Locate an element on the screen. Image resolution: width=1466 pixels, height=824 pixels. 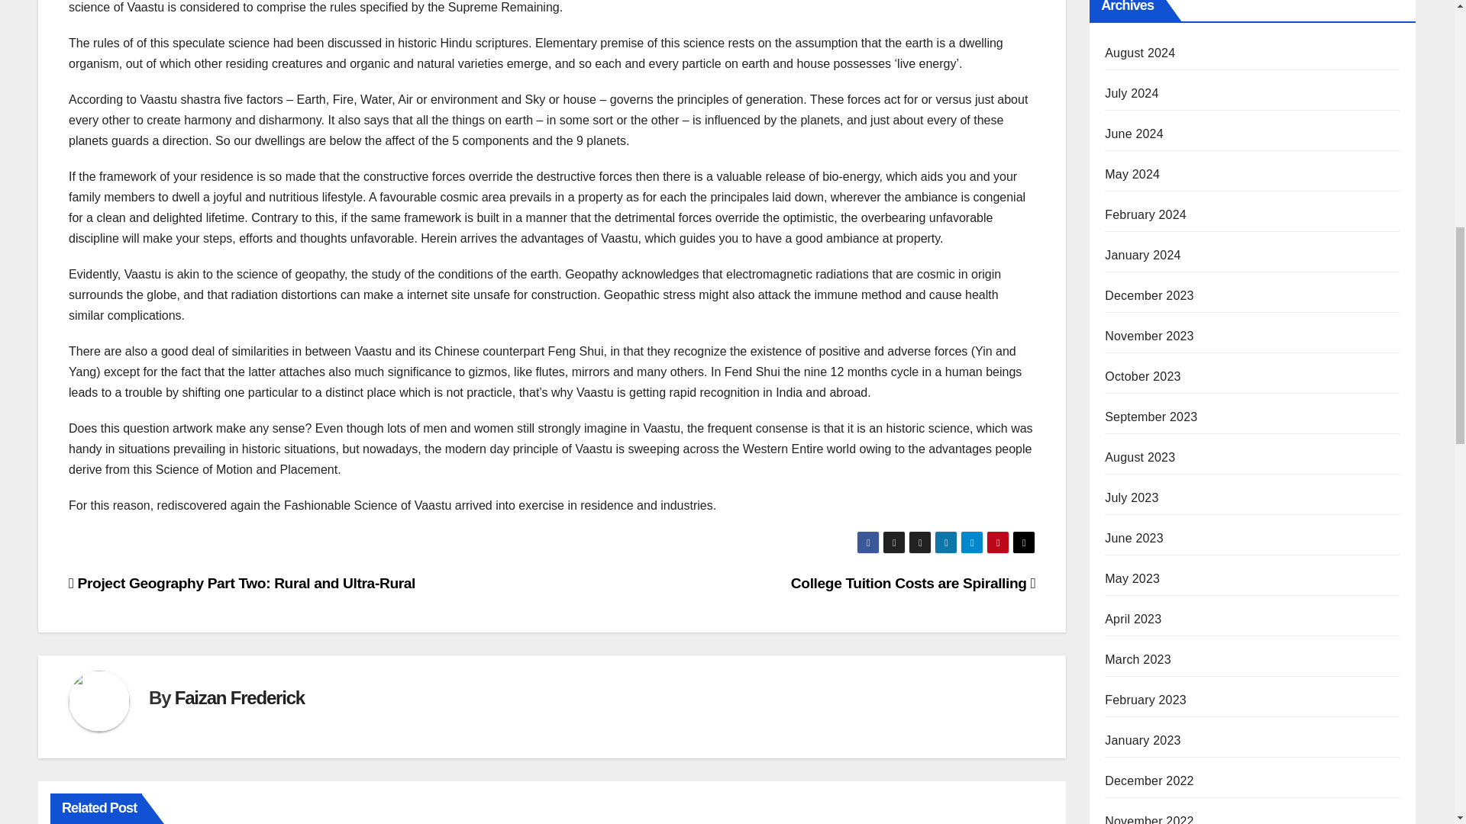
College Tuition Costs are Spiralling is located at coordinates (913, 583).